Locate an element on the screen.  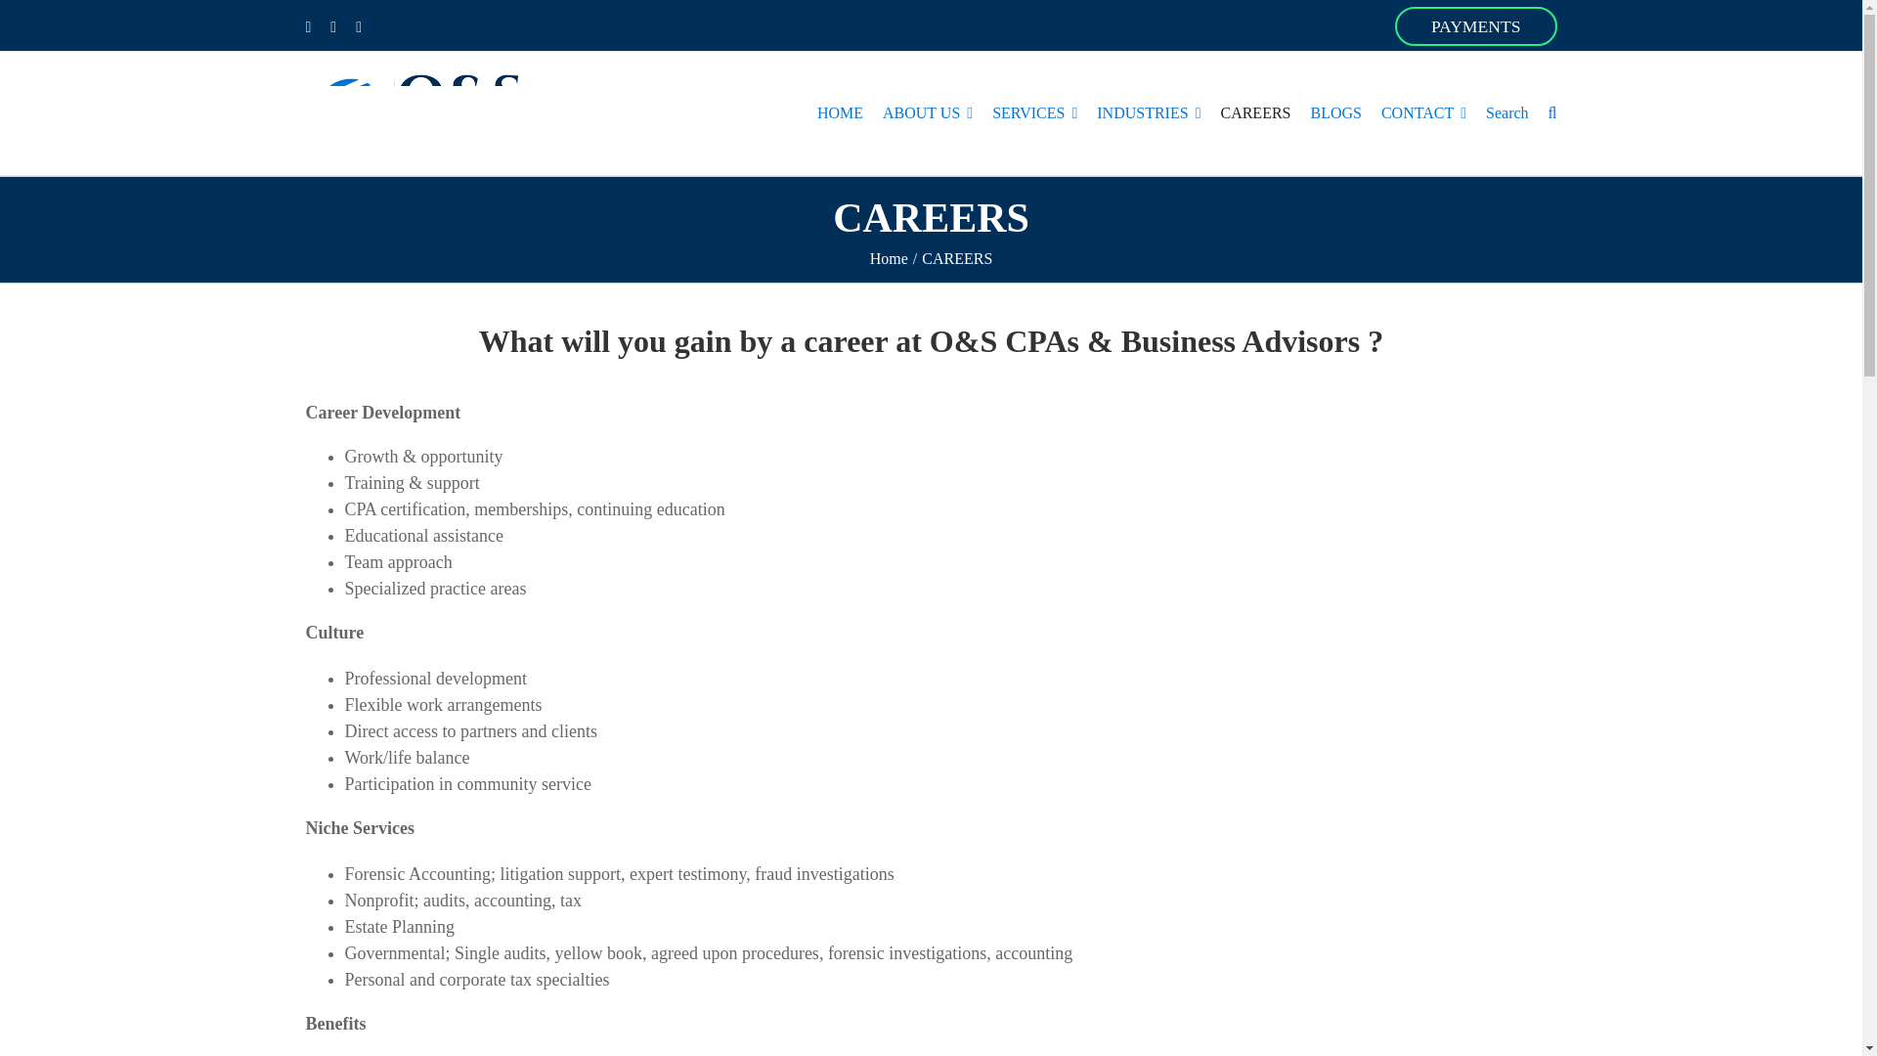
X is located at coordinates (359, 27).